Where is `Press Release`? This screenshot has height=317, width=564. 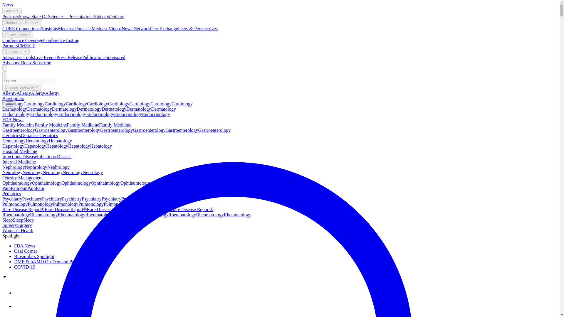
Press Release is located at coordinates (69, 57).